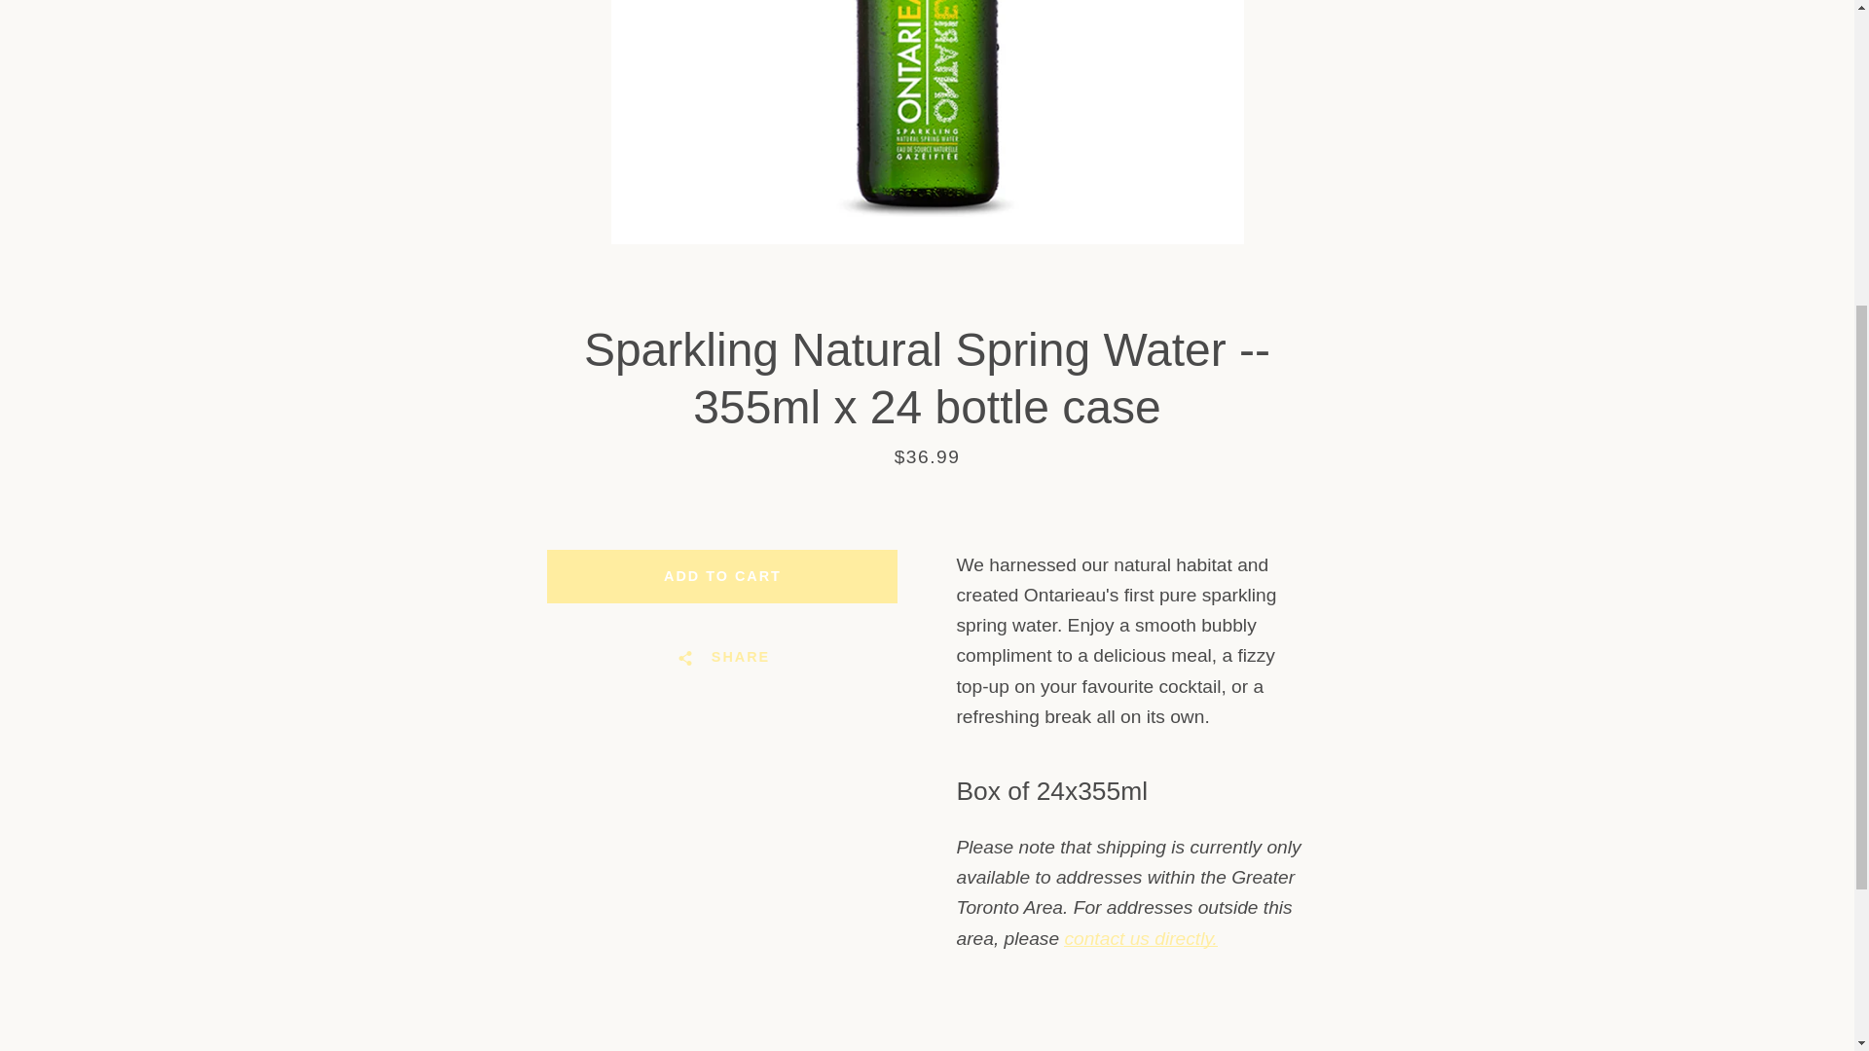 The width and height of the screenshot is (1869, 1051). I want to click on Facebook, so click(478, 472).